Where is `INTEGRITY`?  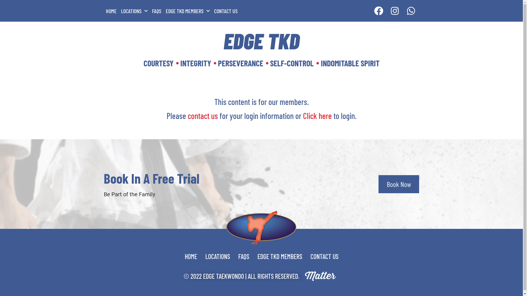 INTEGRITY is located at coordinates (193, 63).